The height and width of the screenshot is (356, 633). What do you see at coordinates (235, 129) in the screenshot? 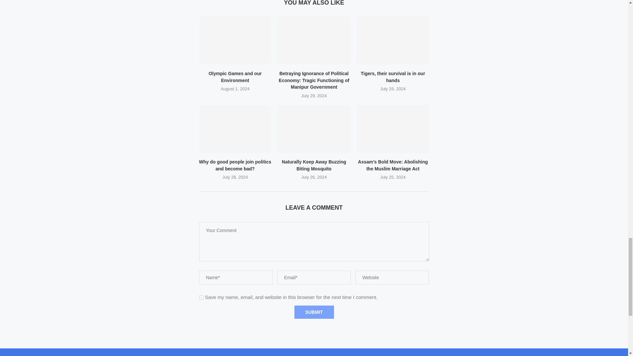
I see `Why do good people join politics and become bad?` at bounding box center [235, 129].